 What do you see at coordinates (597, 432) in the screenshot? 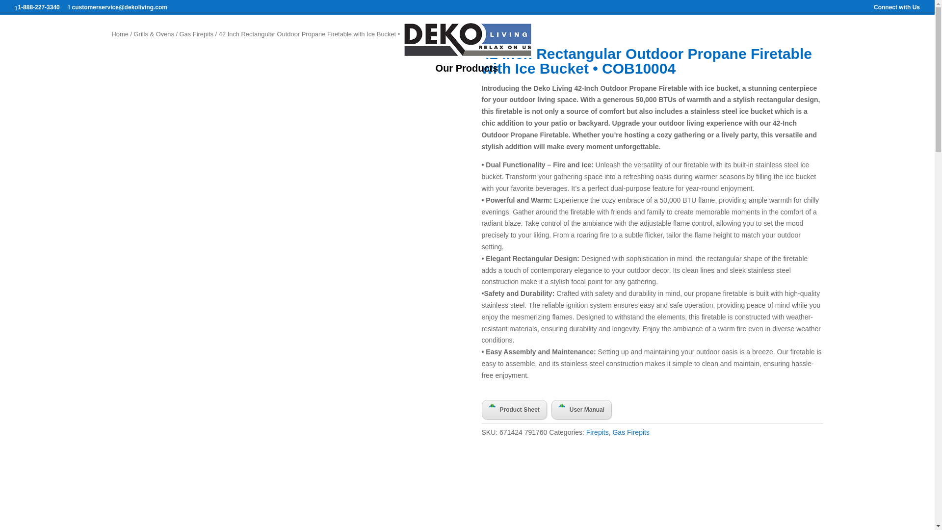
I see `Firepits` at bounding box center [597, 432].